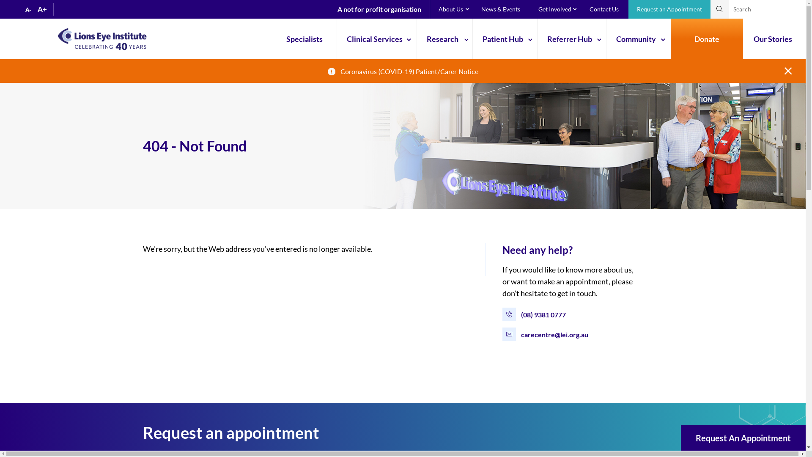 This screenshot has width=812, height=457. I want to click on News & Events, so click(501, 9).